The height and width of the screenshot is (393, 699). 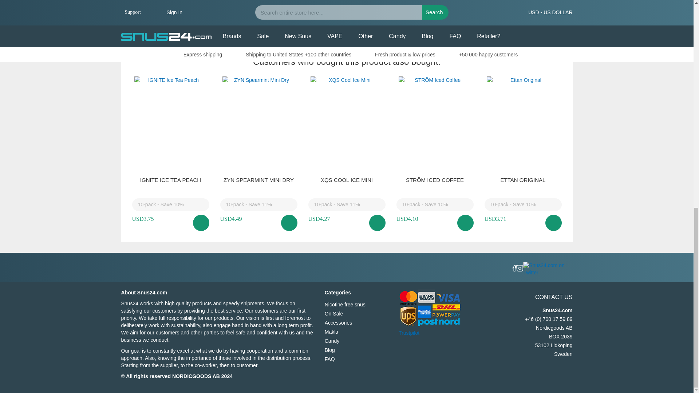 What do you see at coordinates (289, 223) in the screenshot?
I see `Add to Cart` at bounding box center [289, 223].